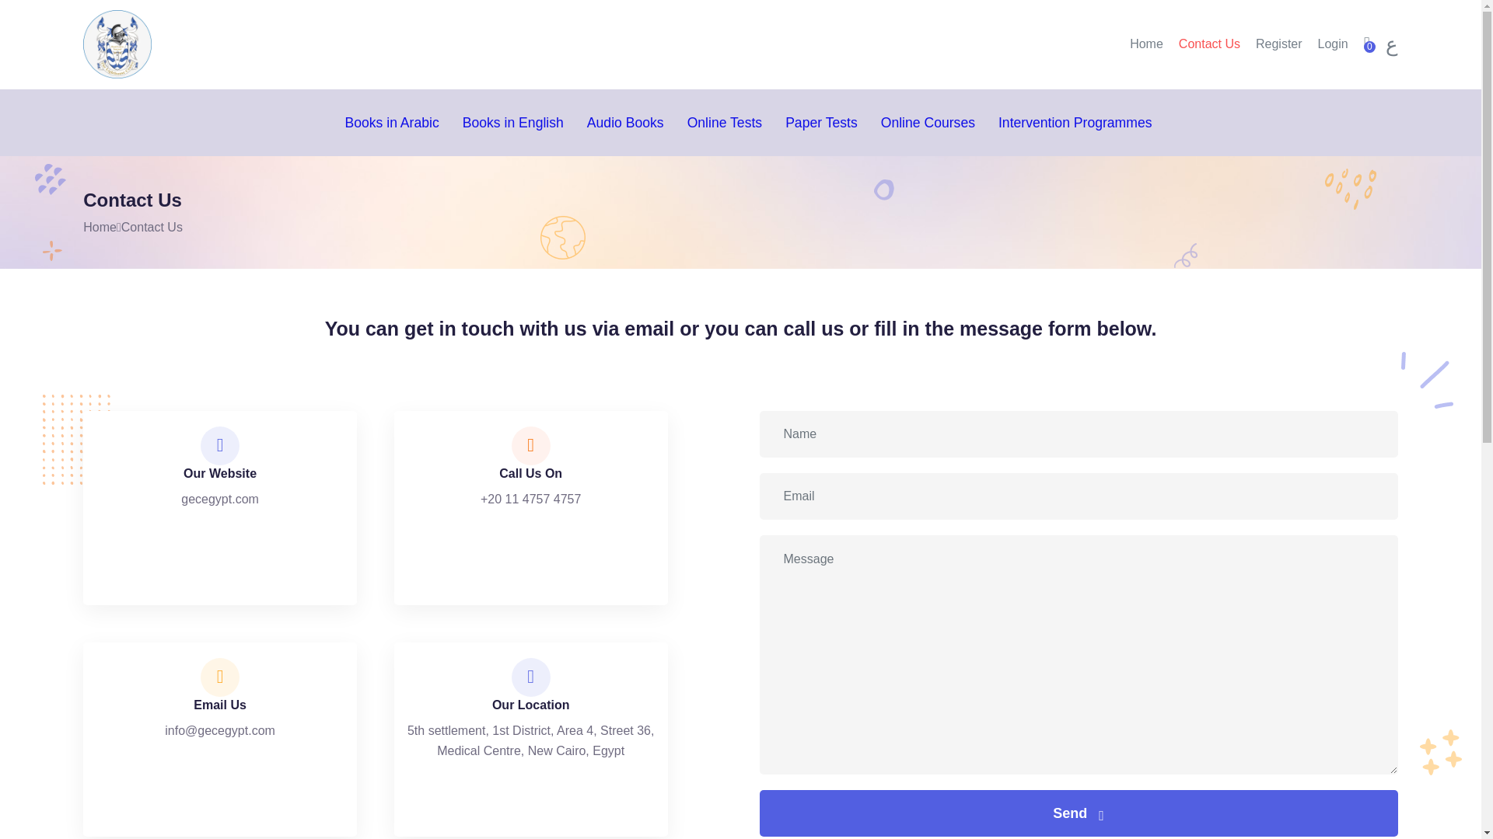 The image size is (1493, 839). I want to click on Home, so click(1146, 44).